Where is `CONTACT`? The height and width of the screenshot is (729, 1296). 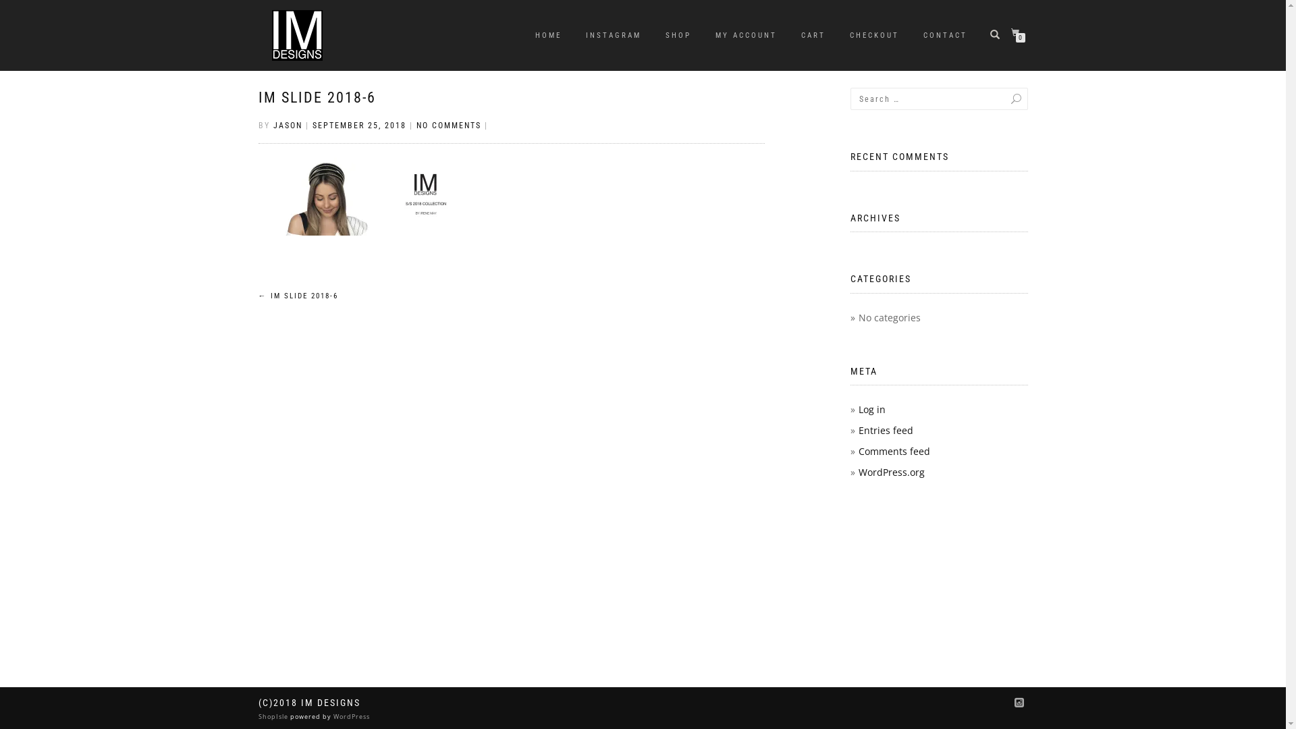 CONTACT is located at coordinates (945, 36).